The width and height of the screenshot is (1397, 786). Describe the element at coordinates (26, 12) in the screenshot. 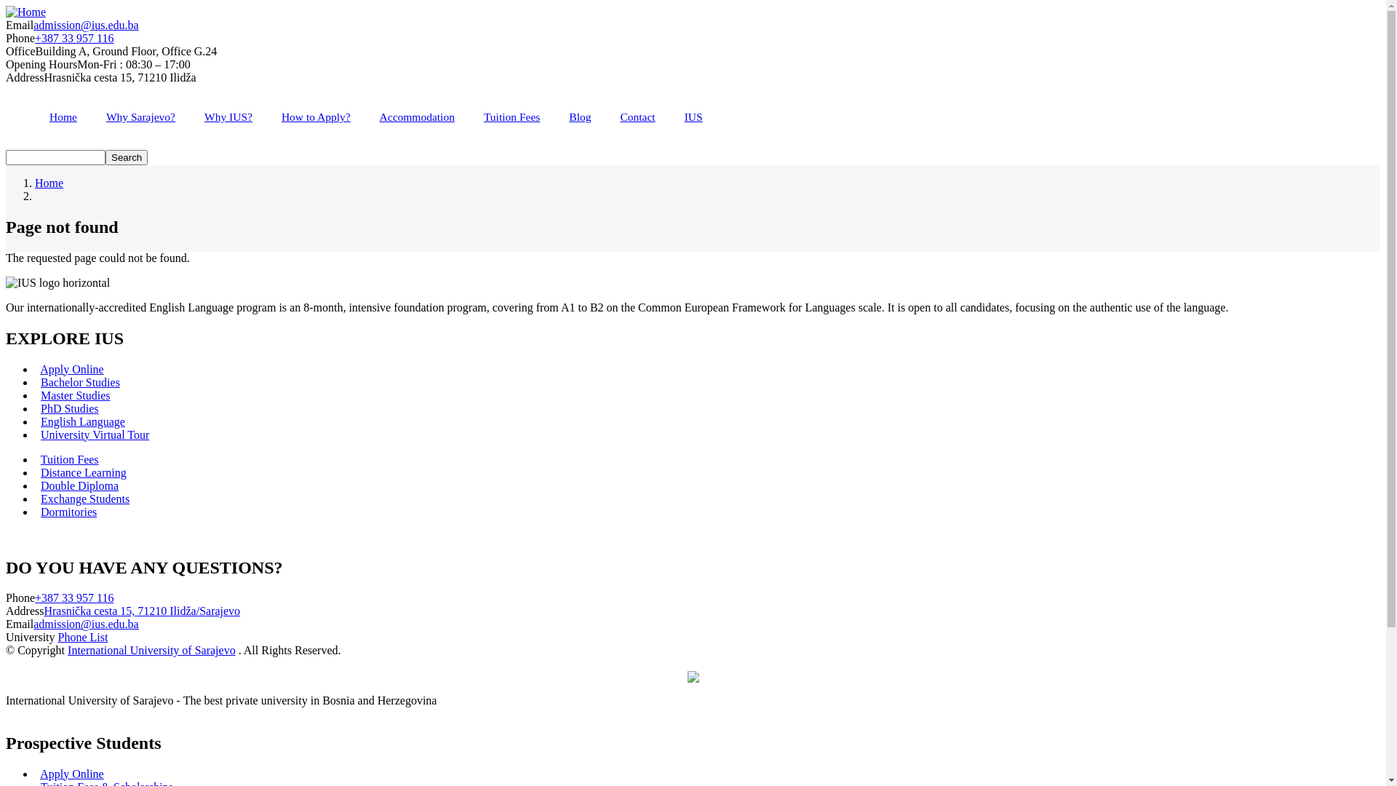

I see `Home` at that location.